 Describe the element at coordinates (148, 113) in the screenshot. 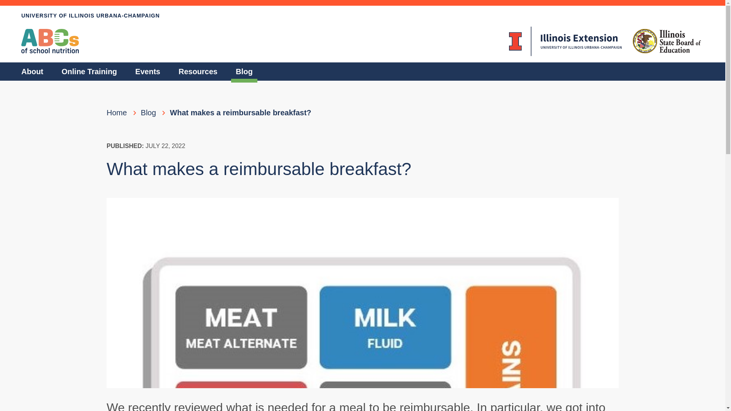

I see `Blog` at that location.